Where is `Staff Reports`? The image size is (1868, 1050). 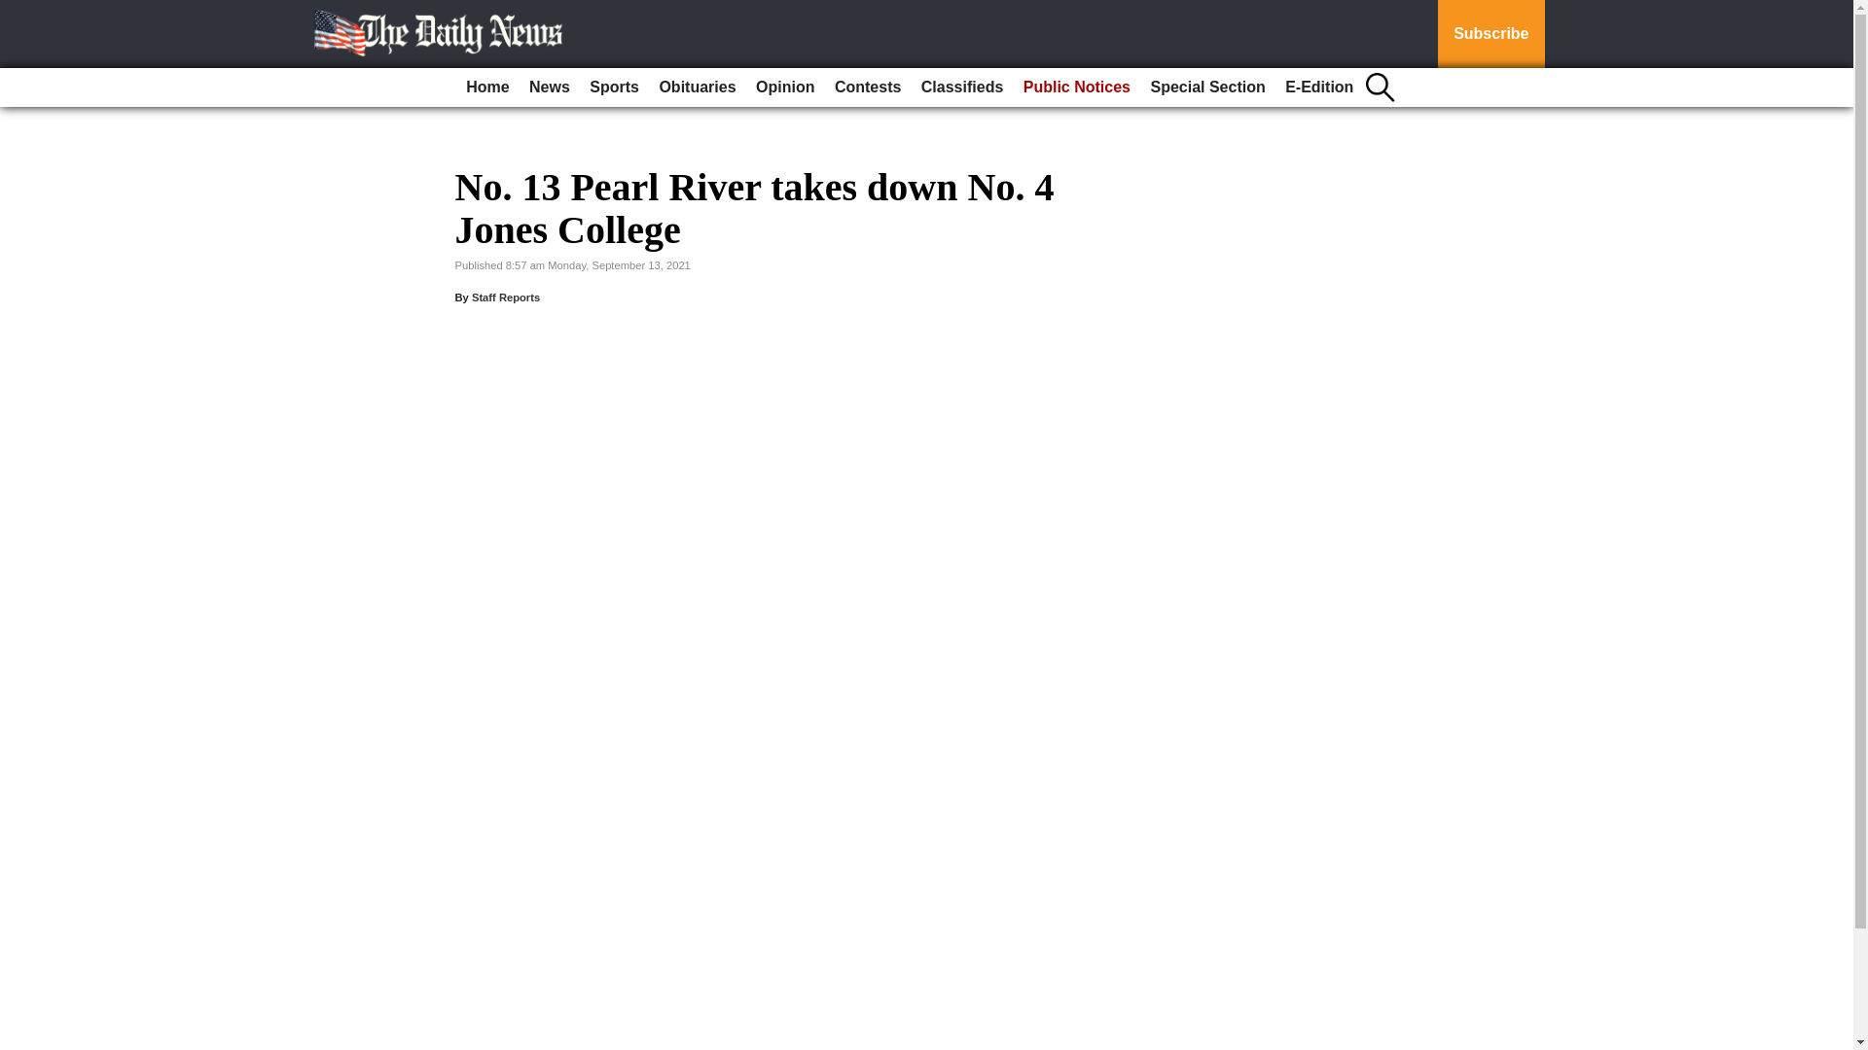
Staff Reports is located at coordinates (506, 297).